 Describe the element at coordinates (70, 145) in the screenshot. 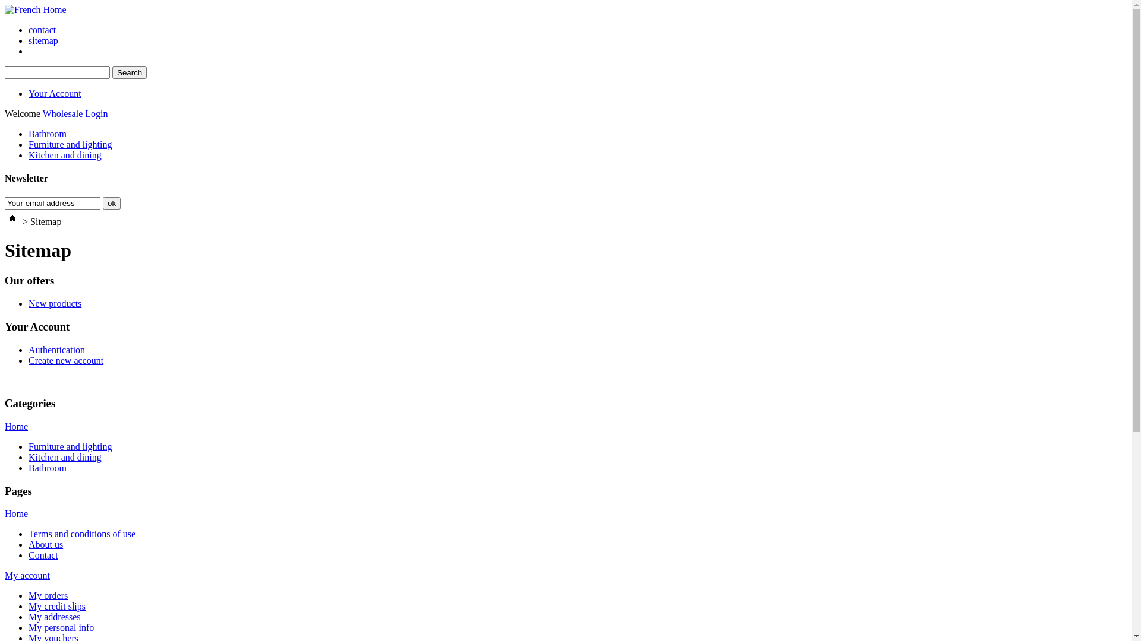

I see `Furniture and lighting` at that location.